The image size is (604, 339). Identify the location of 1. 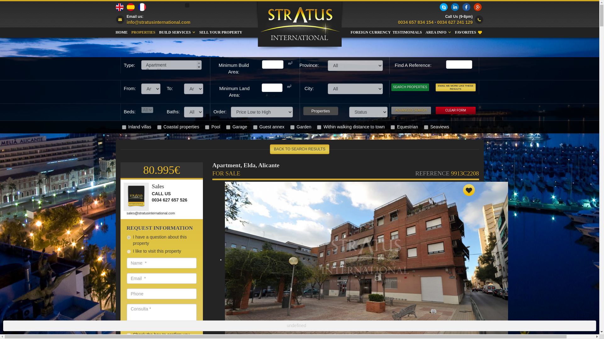
(426, 127).